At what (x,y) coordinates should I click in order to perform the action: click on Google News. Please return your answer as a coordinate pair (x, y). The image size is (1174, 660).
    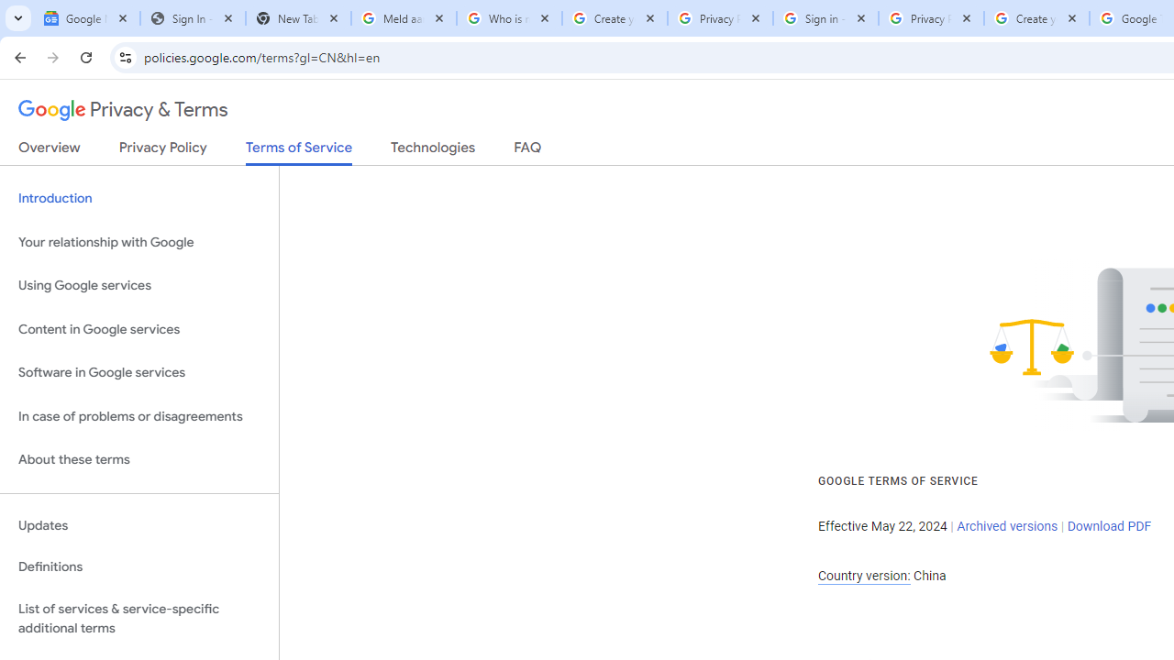
    Looking at the image, I should click on (87, 18).